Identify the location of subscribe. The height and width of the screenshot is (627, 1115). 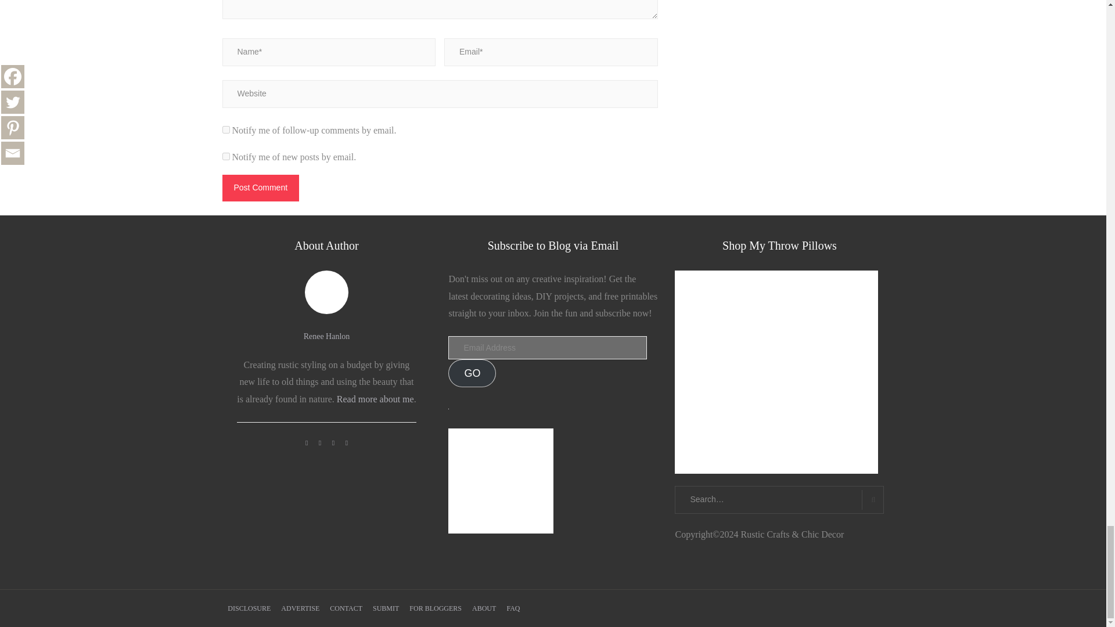
(225, 157).